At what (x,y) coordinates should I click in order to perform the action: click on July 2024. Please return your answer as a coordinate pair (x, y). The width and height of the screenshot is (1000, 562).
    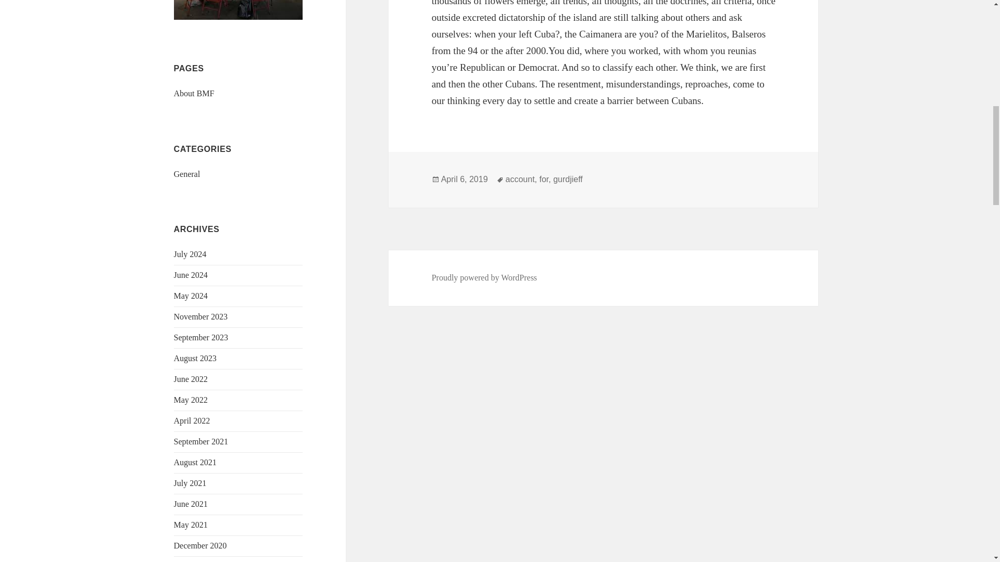
    Looking at the image, I should click on (191, 254).